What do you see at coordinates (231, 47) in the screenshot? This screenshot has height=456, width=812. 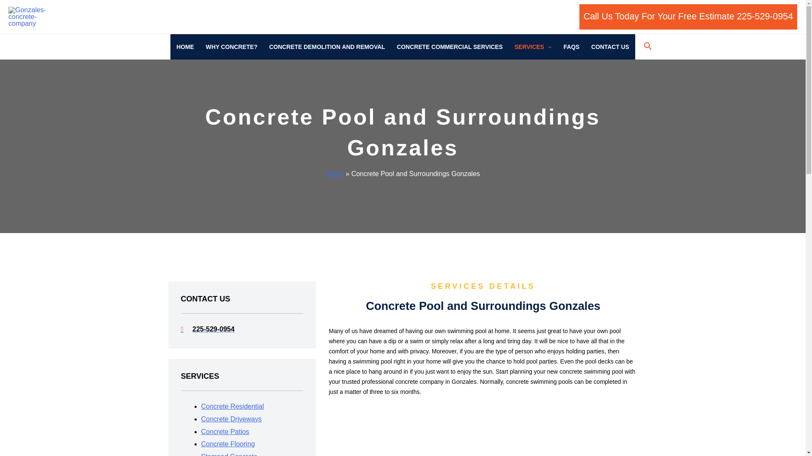 I see `WHY CONCRETE?` at bounding box center [231, 47].